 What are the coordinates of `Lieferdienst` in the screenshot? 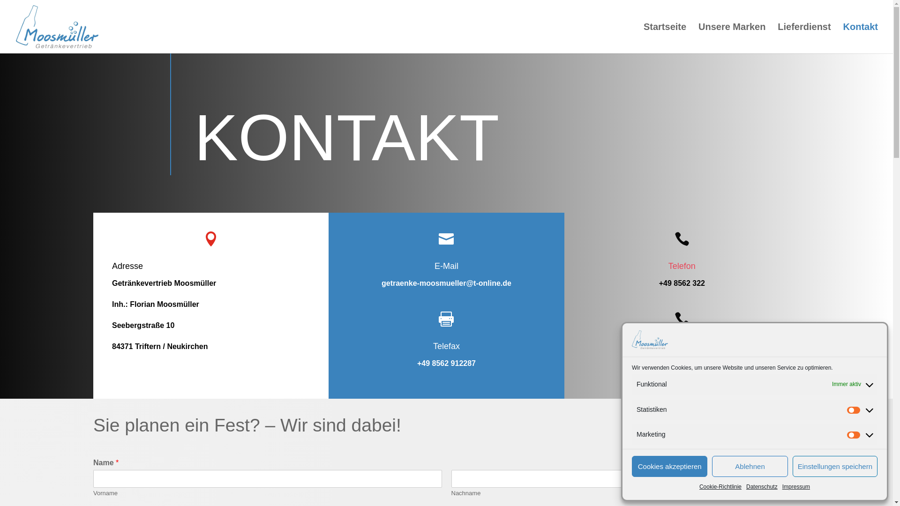 It's located at (804, 38).